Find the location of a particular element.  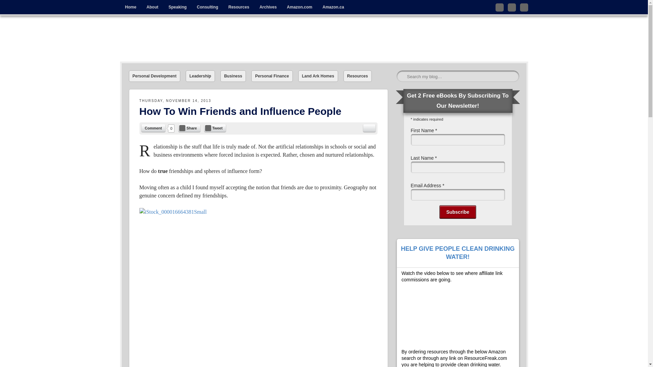

email is located at coordinates (369, 128).